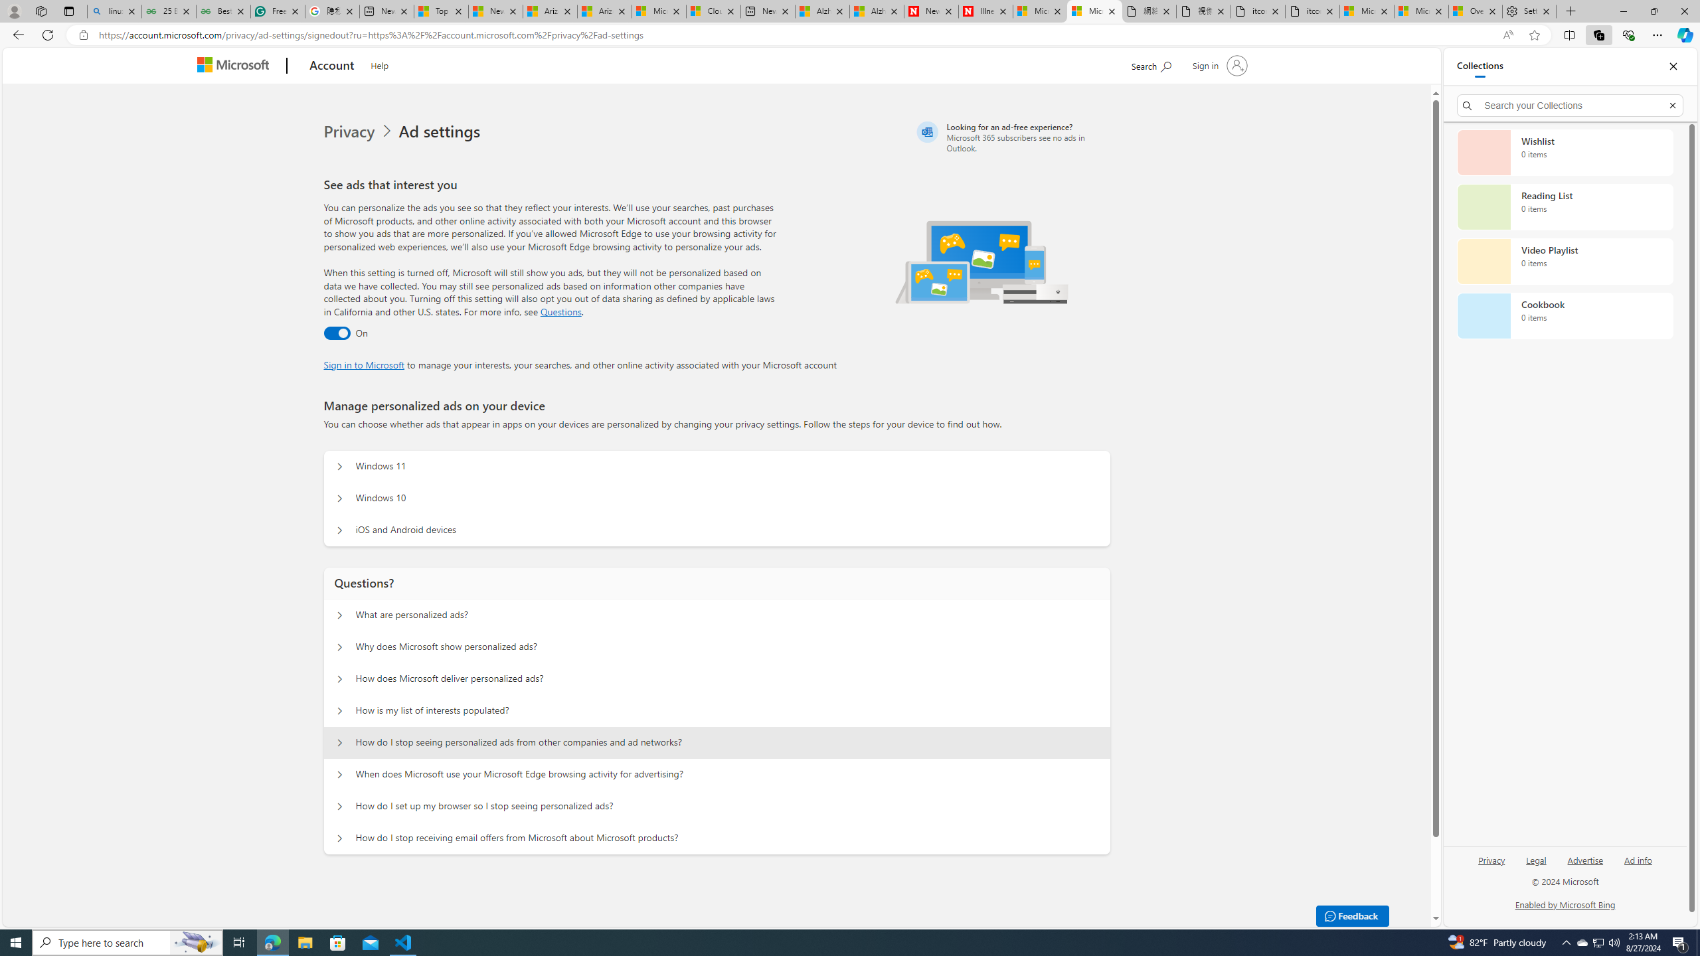 The image size is (1700, 956). Describe the element at coordinates (223, 11) in the screenshot. I see `Best SSL Certificates Provider in India - GeeksforGeeks` at that location.